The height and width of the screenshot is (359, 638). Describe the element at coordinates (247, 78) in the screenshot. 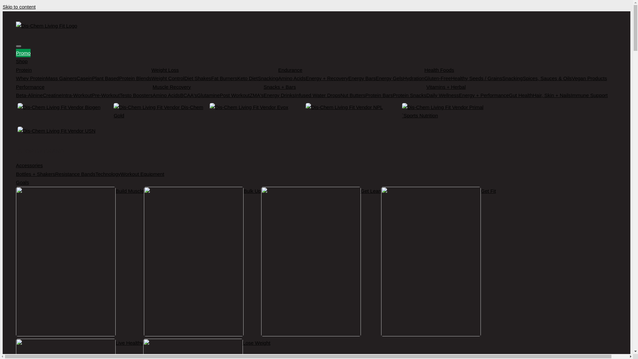

I see `Keto Diet` at that location.